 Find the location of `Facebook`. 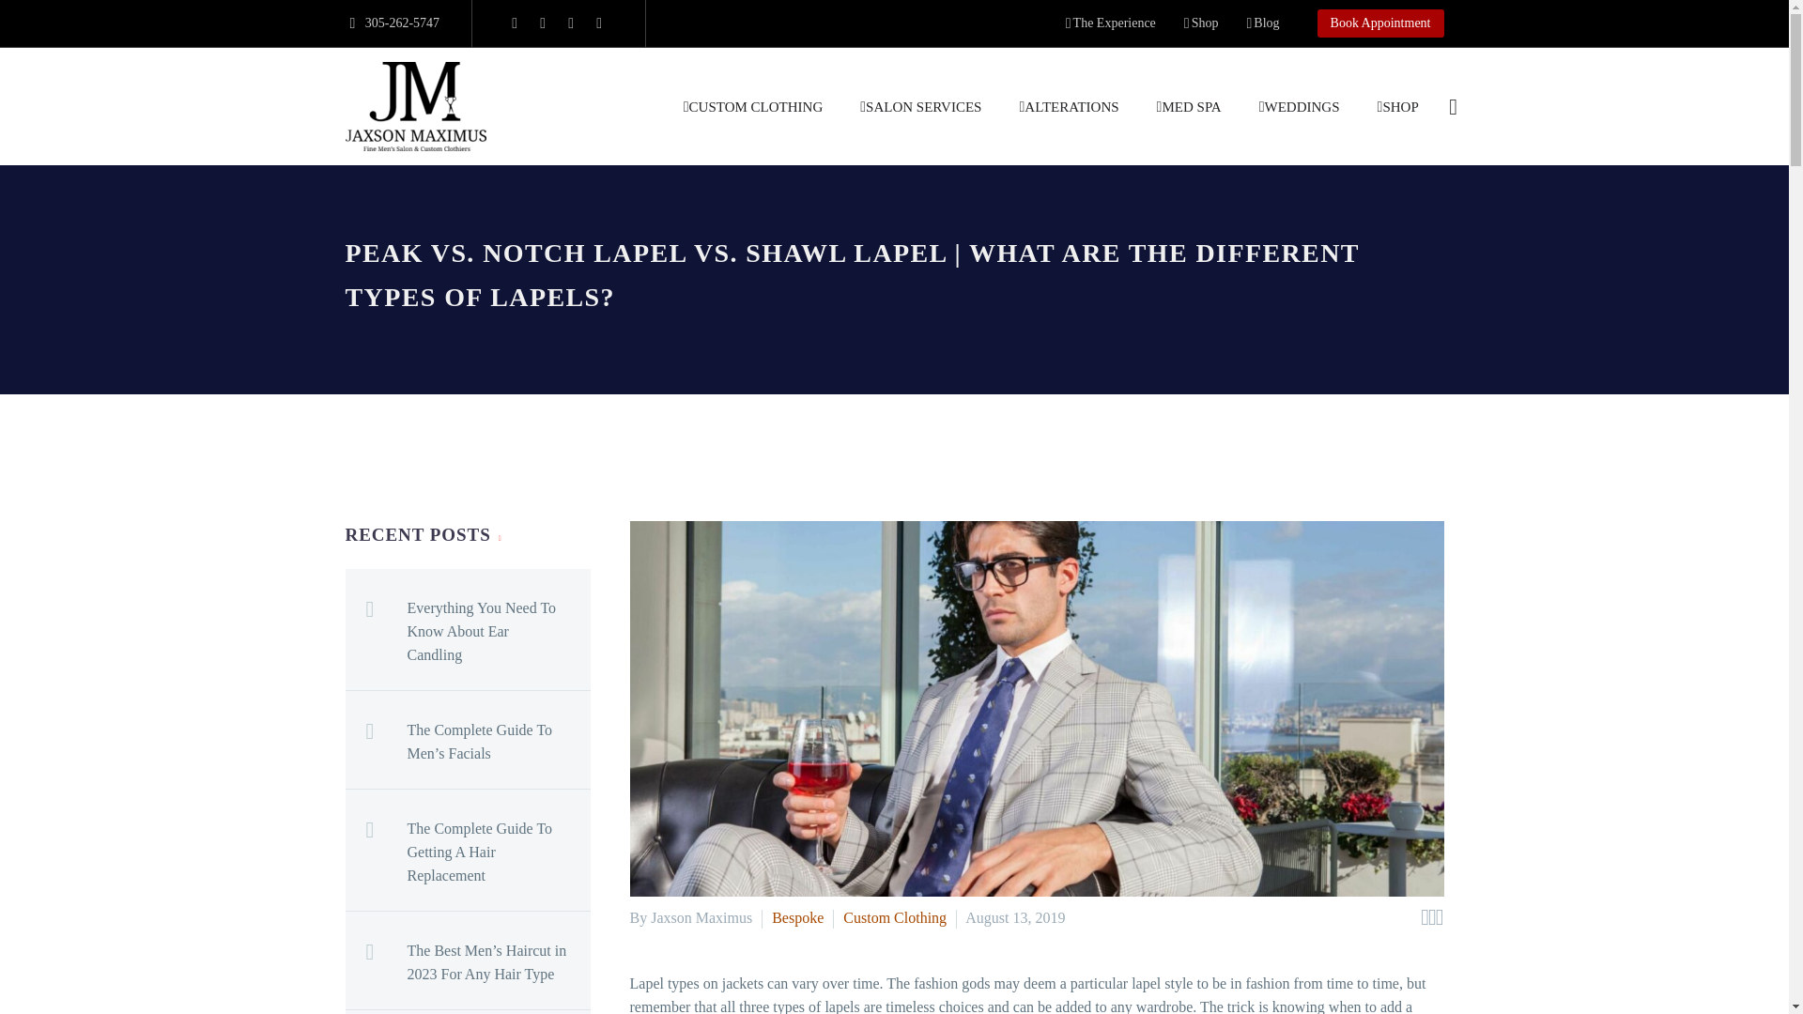

Facebook is located at coordinates (515, 23).